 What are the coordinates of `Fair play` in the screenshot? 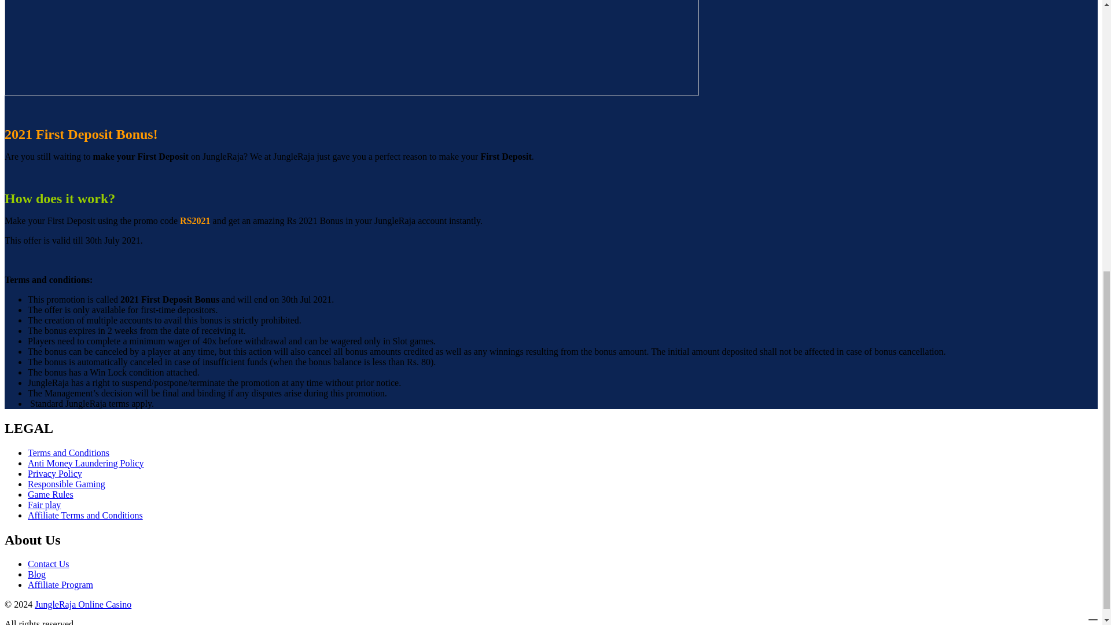 It's located at (44, 505).